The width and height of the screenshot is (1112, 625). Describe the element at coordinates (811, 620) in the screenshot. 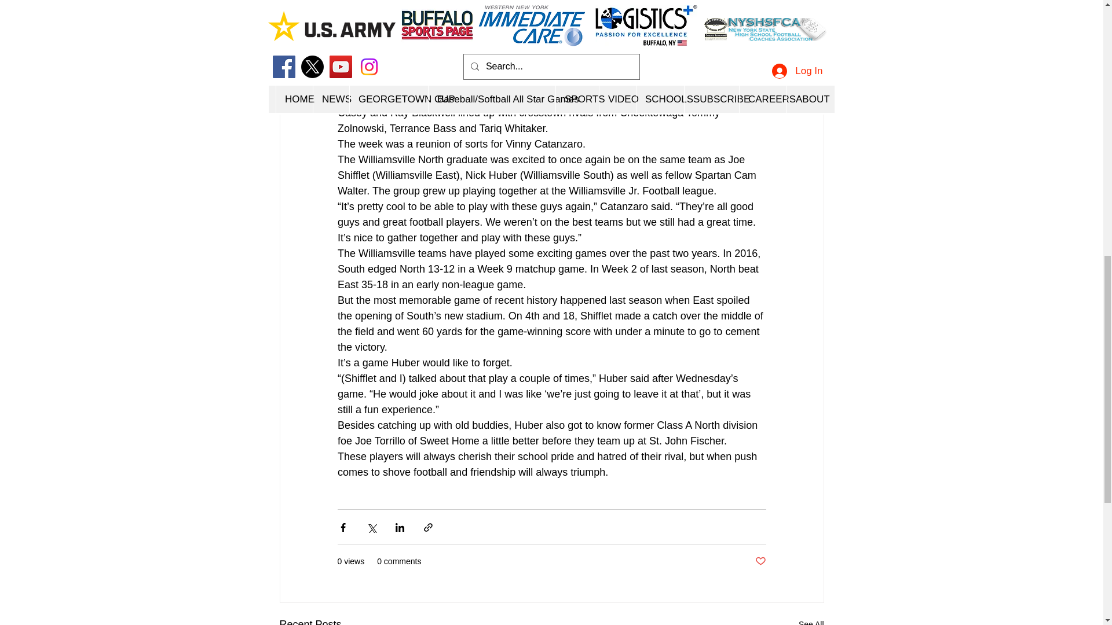

I see `See All` at that location.